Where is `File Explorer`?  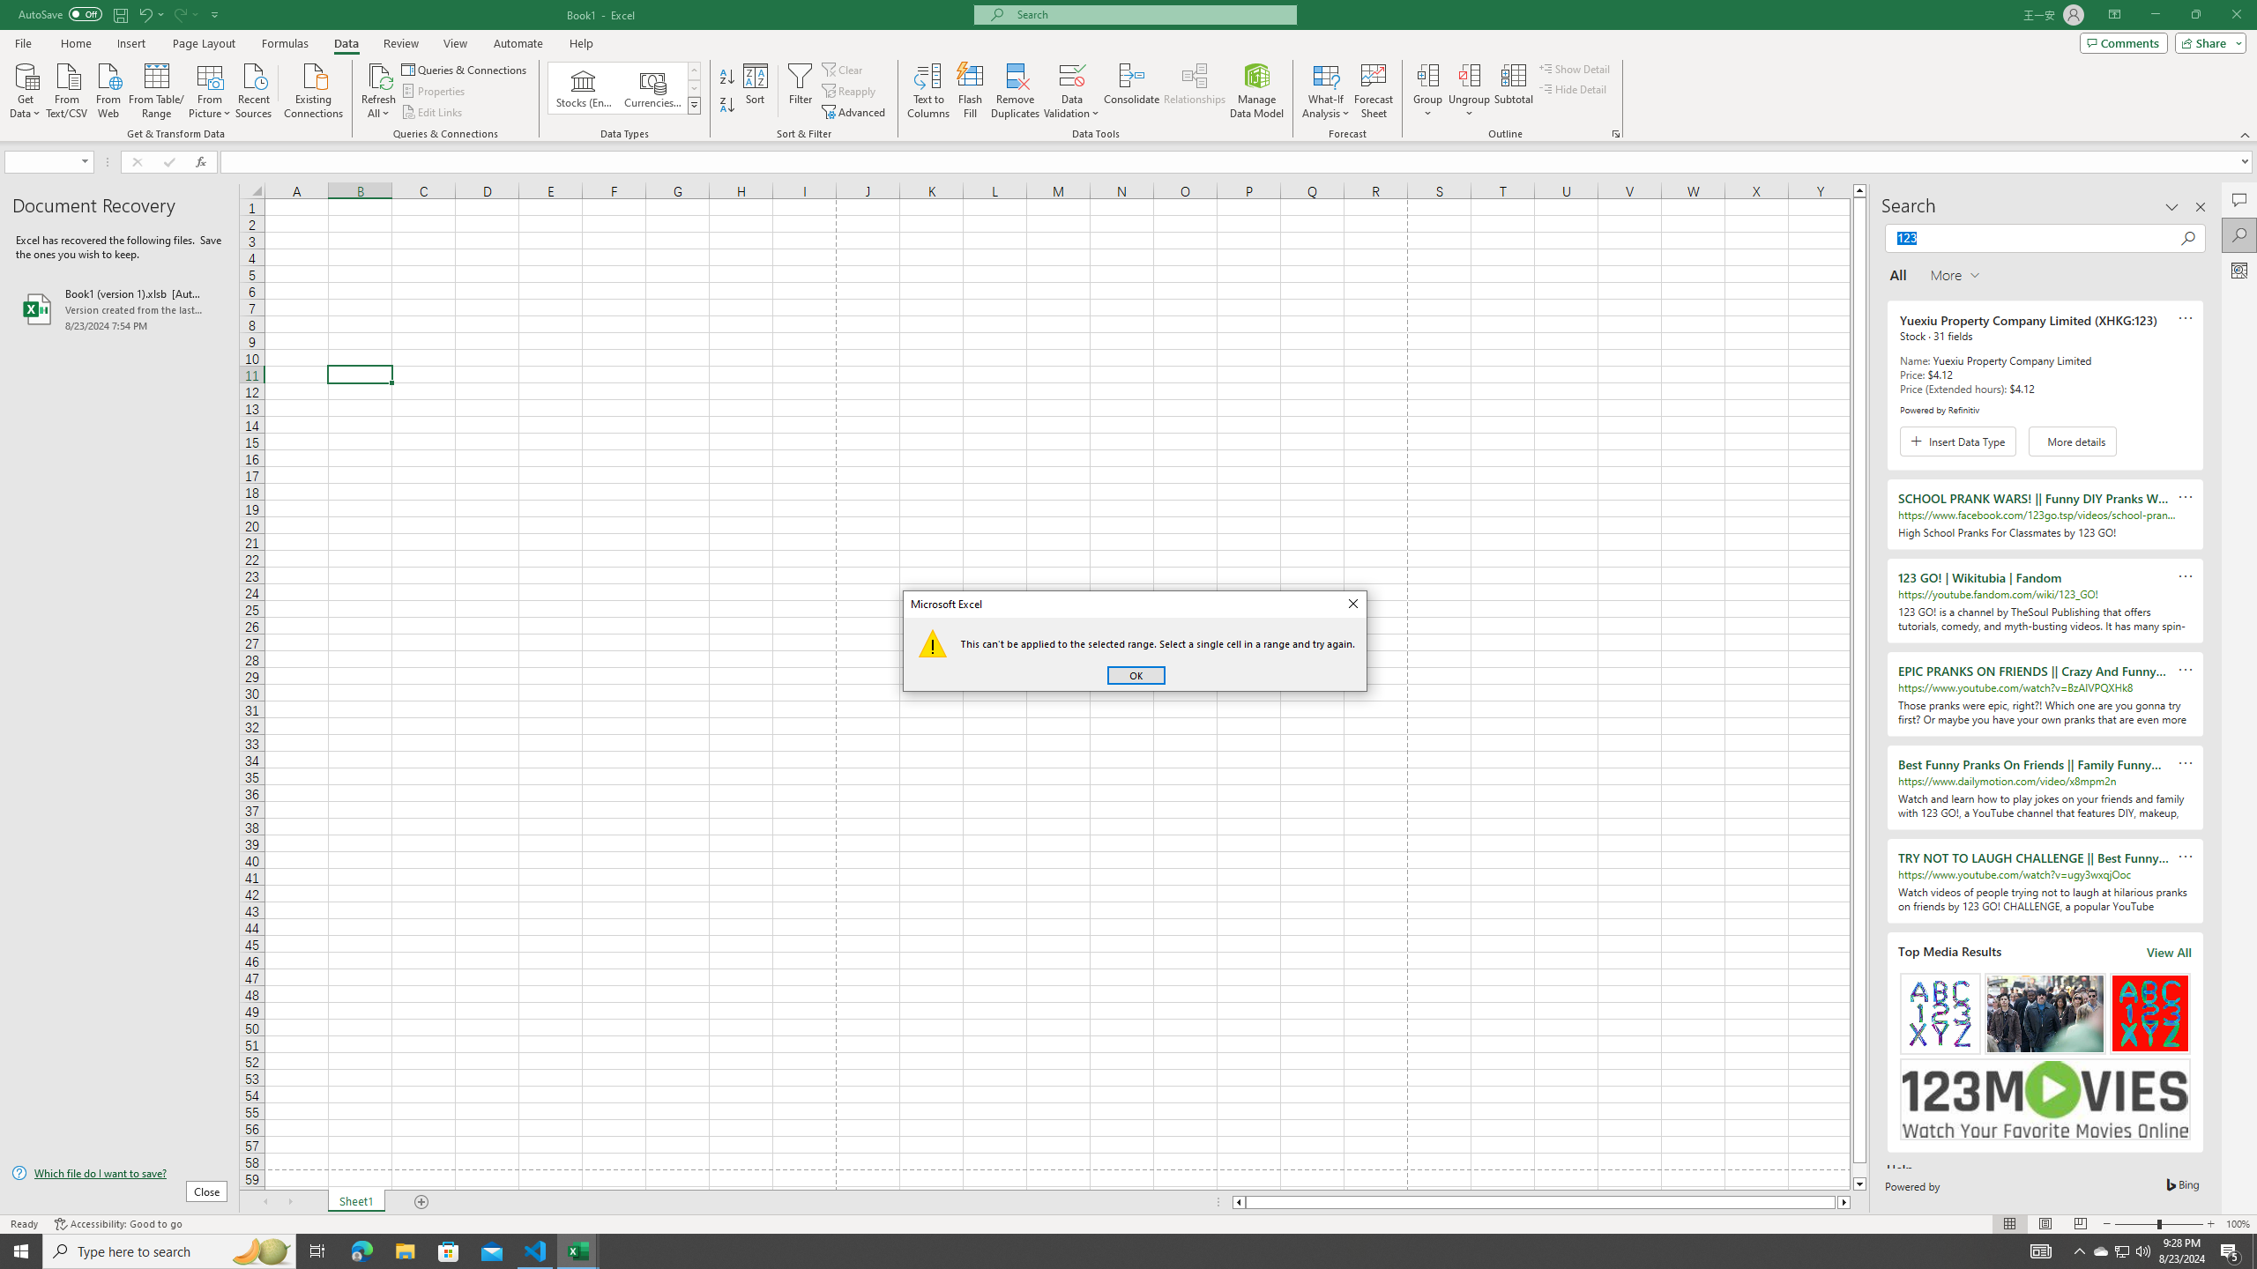
File Explorer is located at coordinates (405, 1251).